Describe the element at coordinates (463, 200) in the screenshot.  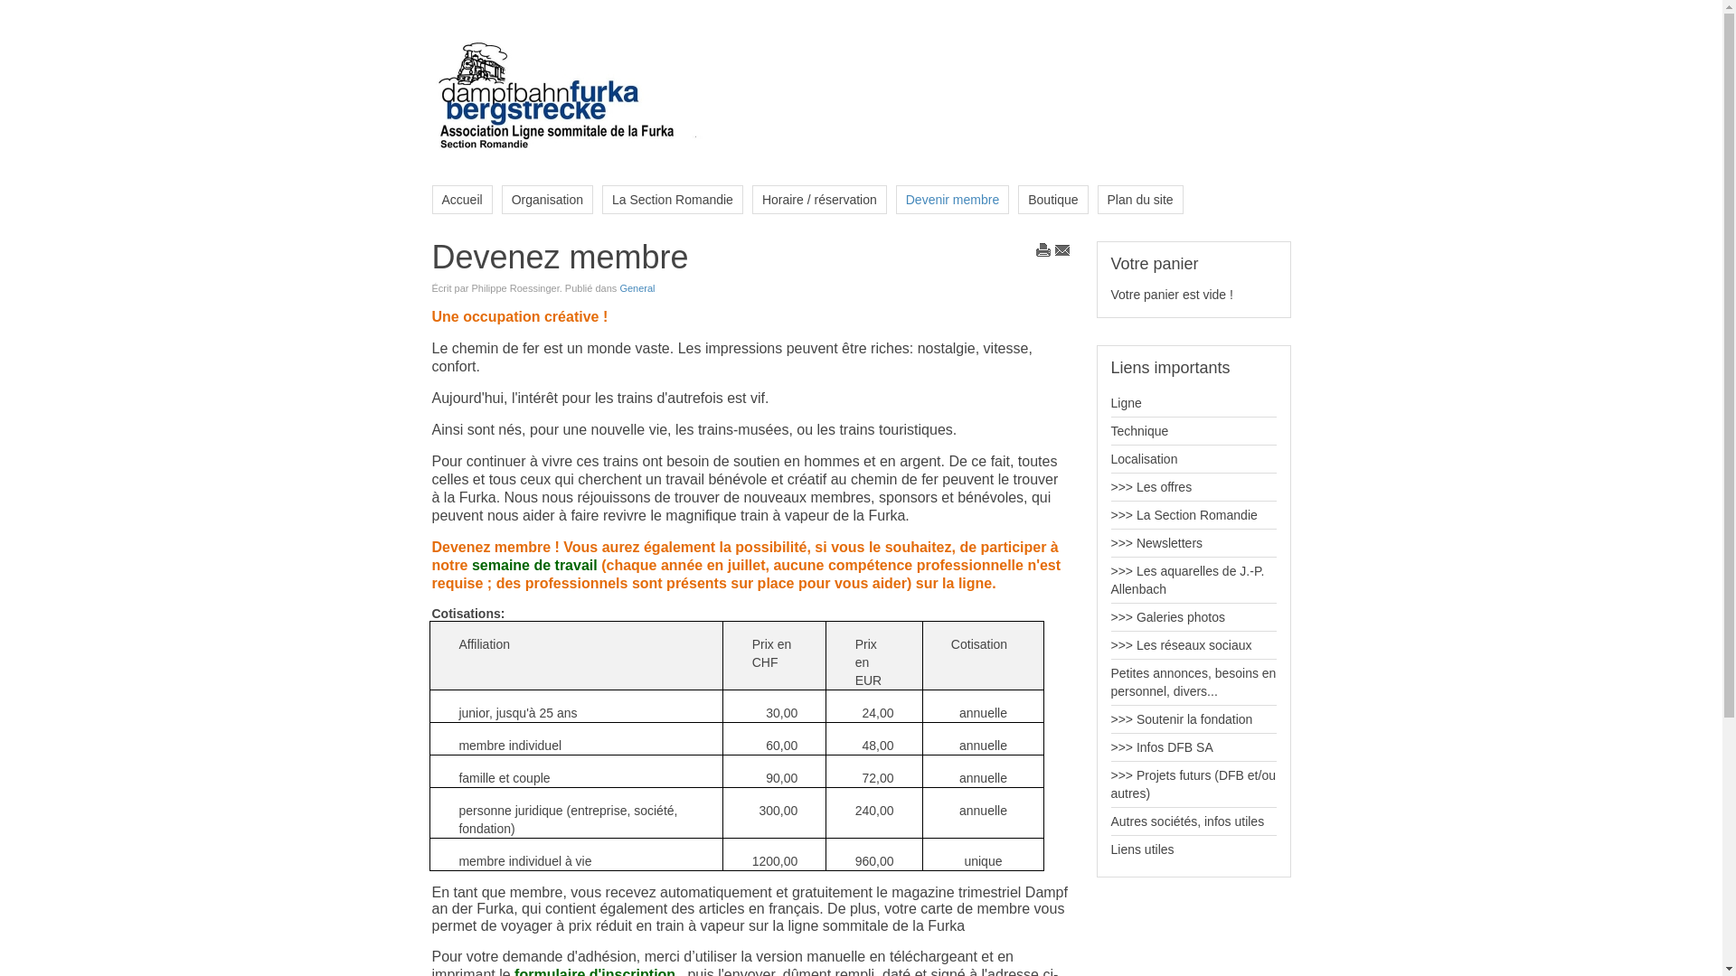
I see `Accueil` at that location.